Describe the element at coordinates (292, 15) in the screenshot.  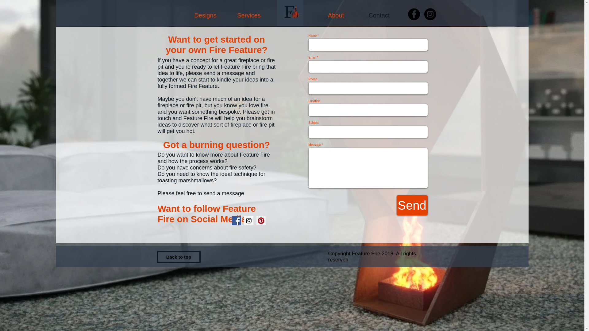
I see `HOME` at that location.